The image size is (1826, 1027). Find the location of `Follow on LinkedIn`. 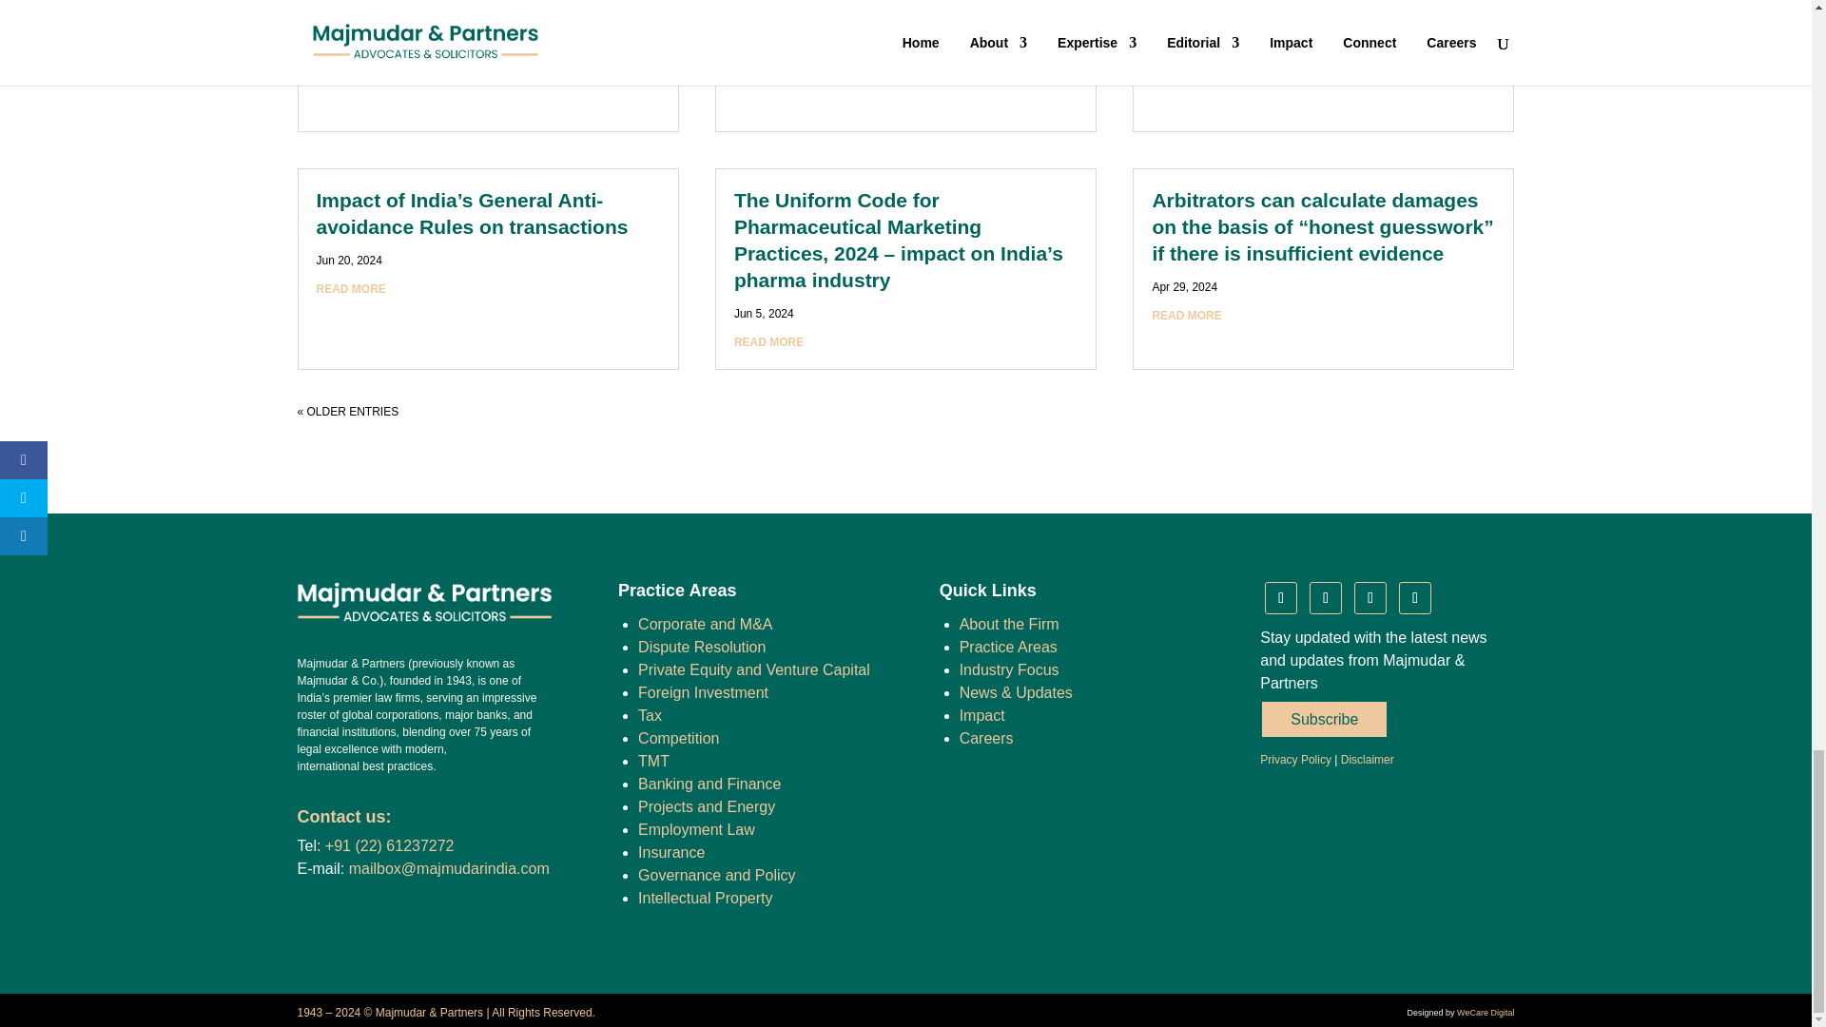

Follow on LinkedIn is located at coordinates (1280, 597).